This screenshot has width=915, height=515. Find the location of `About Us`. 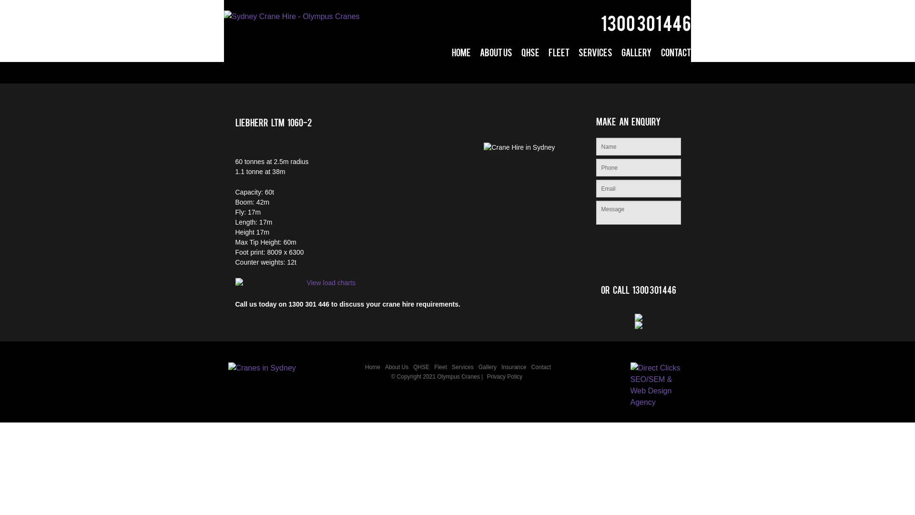

About Us is located at coordinates (396, 367).